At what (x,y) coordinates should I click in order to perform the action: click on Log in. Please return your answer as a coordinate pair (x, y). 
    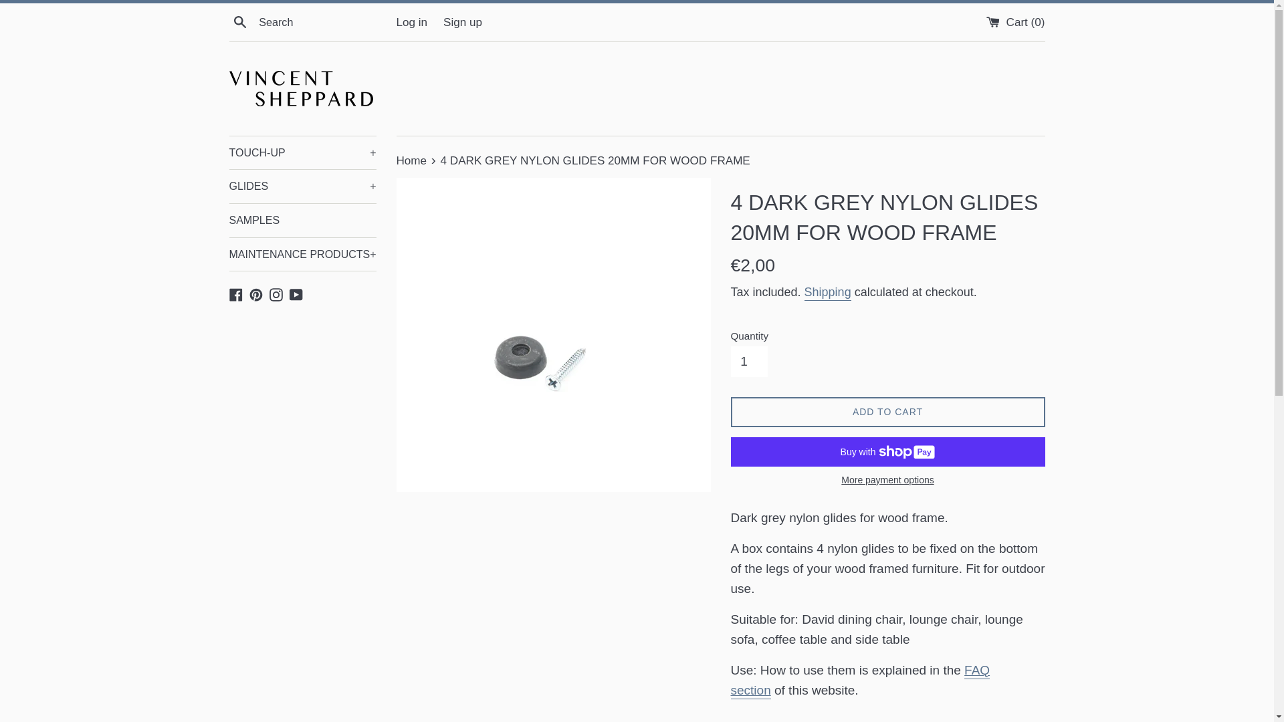
    Looking at the image, I should click on (411, 22).